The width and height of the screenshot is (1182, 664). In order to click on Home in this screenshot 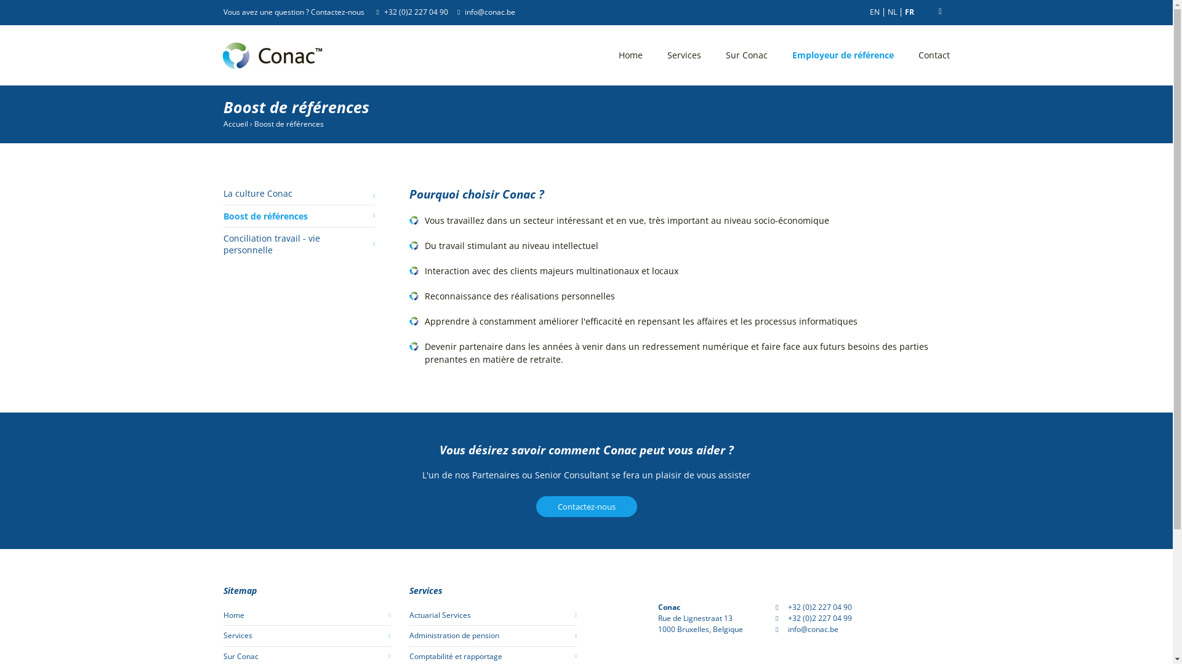, I will do `click(307, 615)`.